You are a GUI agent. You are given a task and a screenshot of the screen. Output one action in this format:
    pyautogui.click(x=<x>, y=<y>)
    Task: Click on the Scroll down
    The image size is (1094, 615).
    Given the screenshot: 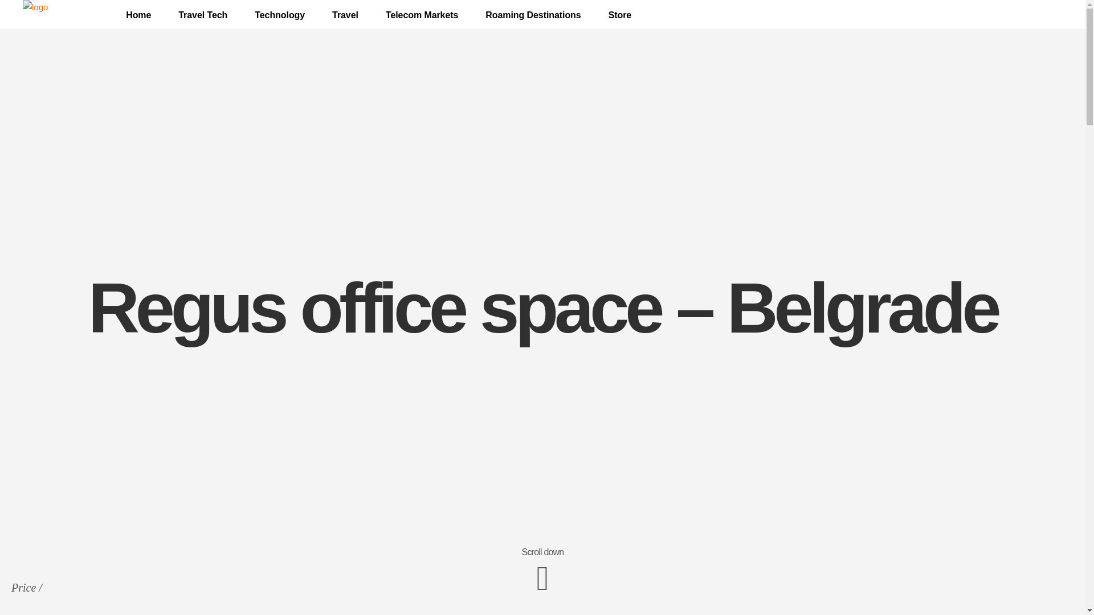 What is the action you would take?
    pyautogui.click(x=542, y=551)
    